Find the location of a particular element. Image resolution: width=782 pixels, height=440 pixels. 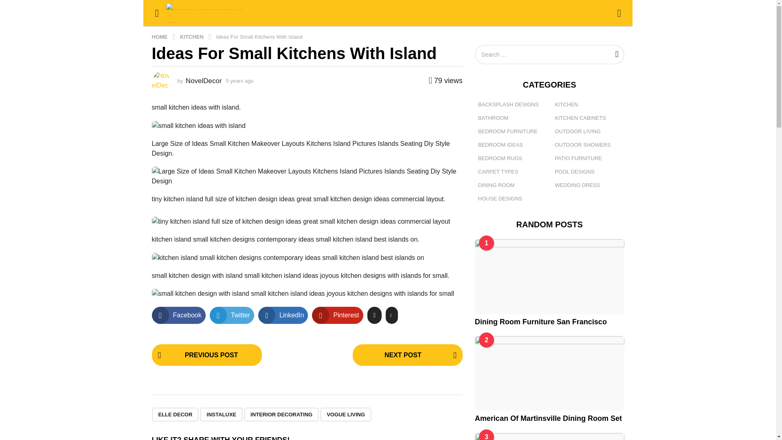

Dining Room Furniture San Francisco is located at coordinates (549, 276).